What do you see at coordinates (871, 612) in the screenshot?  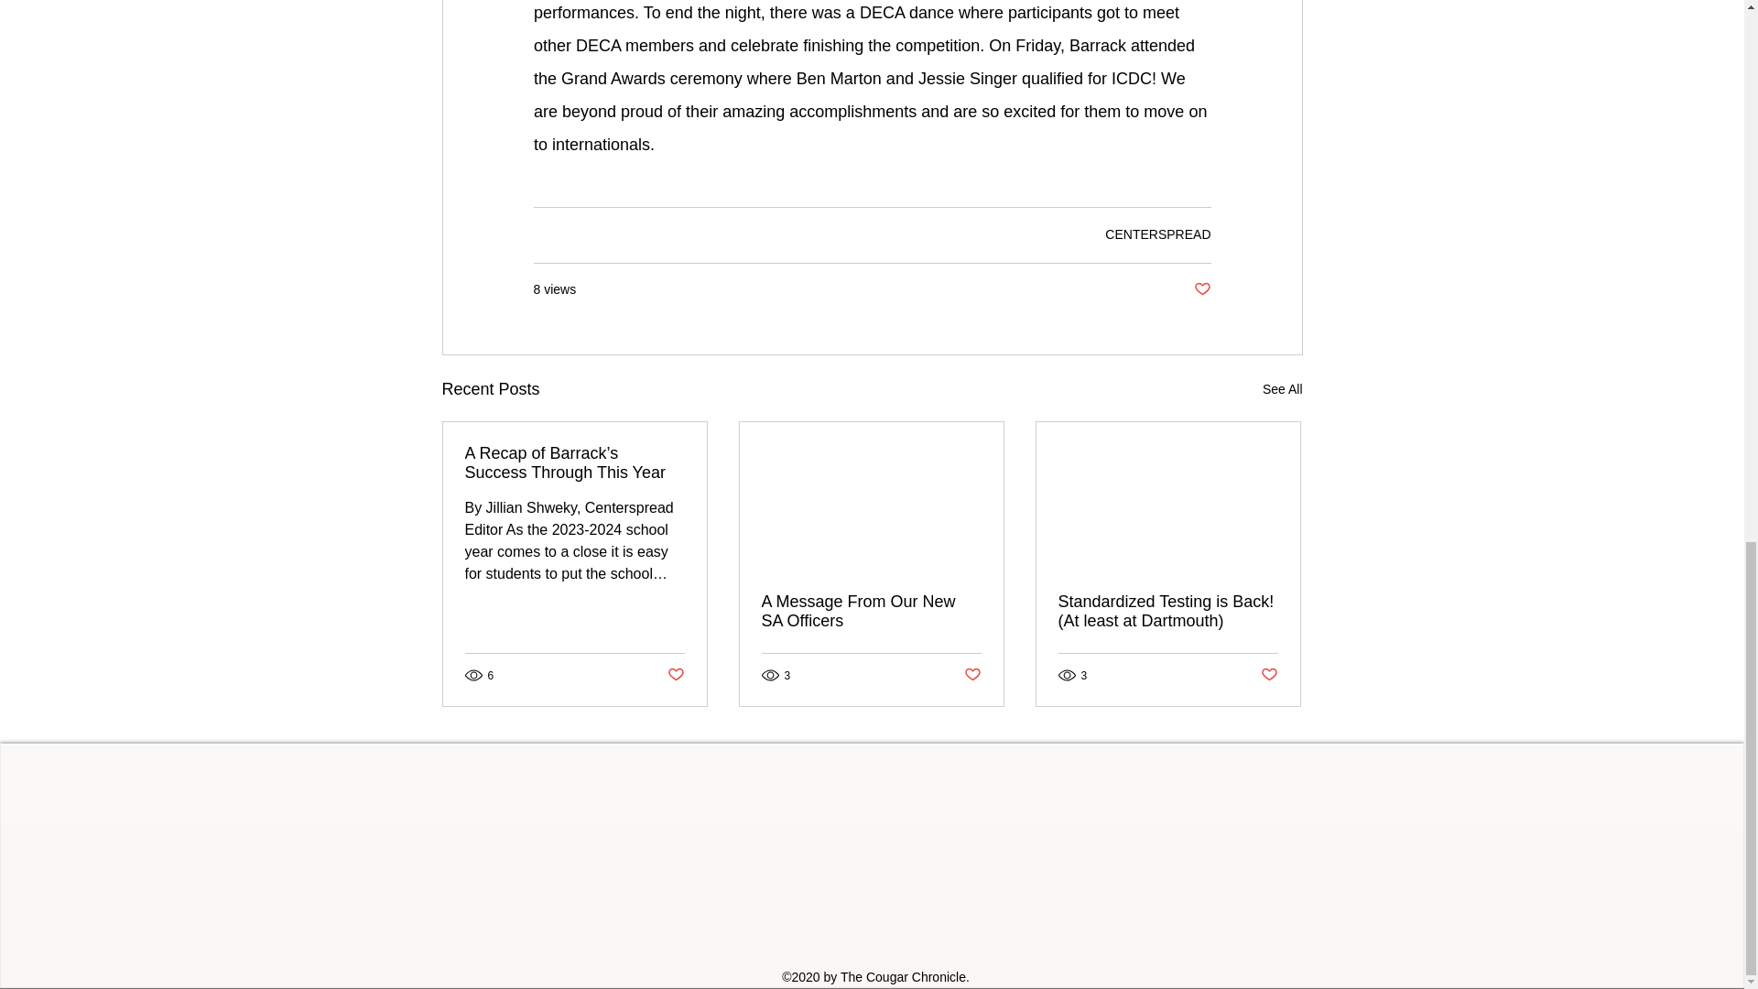 I see `A Message From Our New SA Officers` at bounding box center [871, 612].